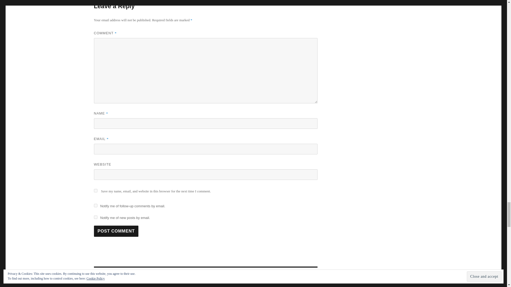 The width and height of the screenshot is (511, 287). What do you see at coordinates (95, 217) in the screenshot?
I see `subscribe` at bounding box center [95, 217].